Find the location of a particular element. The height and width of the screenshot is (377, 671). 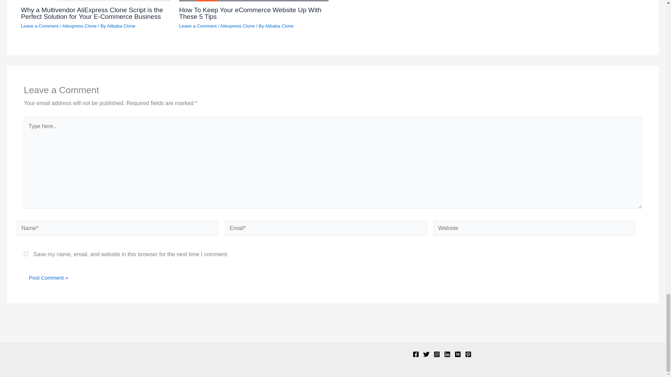

Leave a Comment is located at coordinates (40, 26).